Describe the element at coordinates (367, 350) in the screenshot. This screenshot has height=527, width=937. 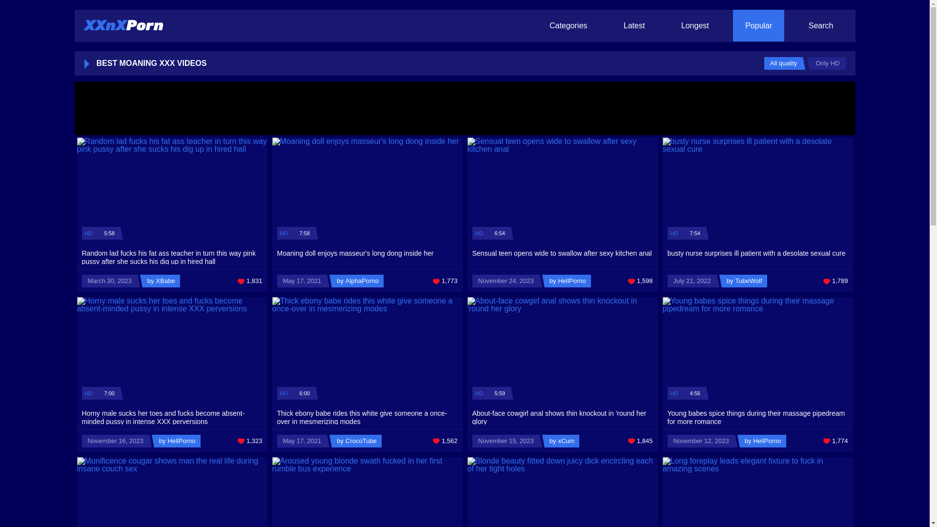
I see `HD 6:00` at that location.